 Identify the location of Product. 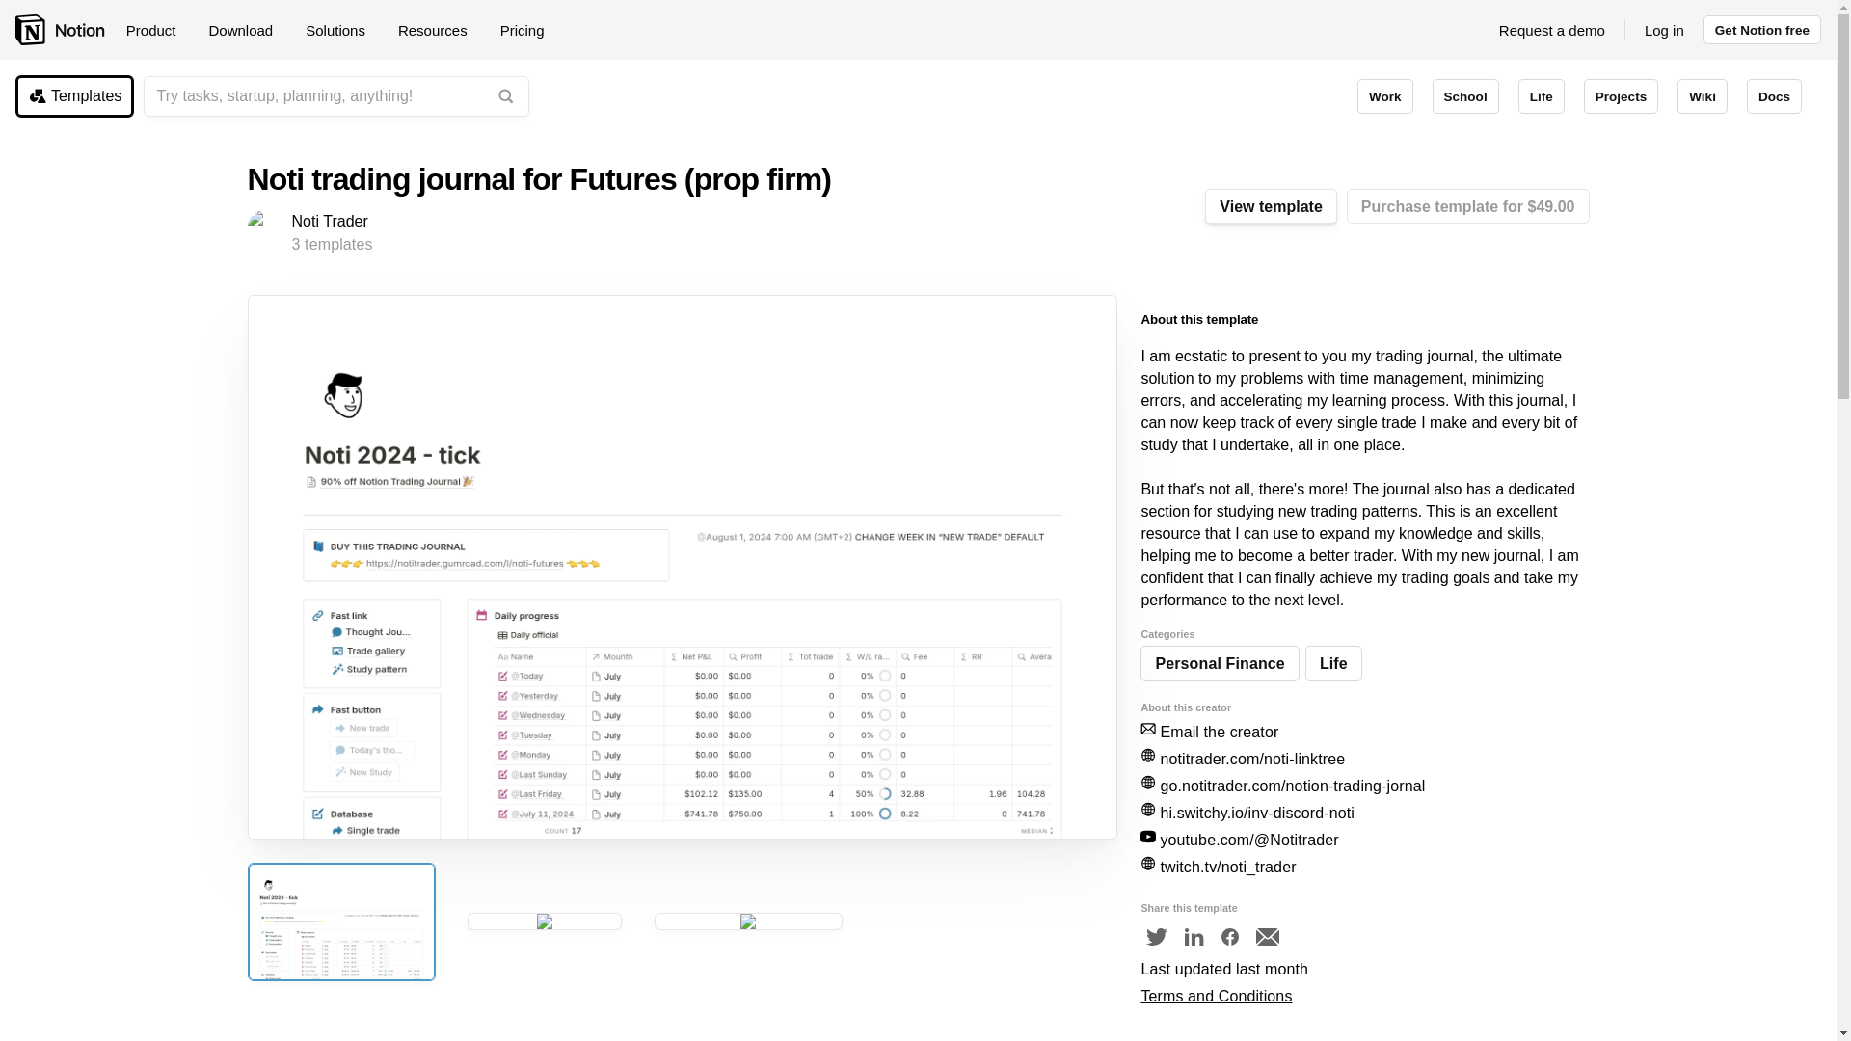
(158, 30).